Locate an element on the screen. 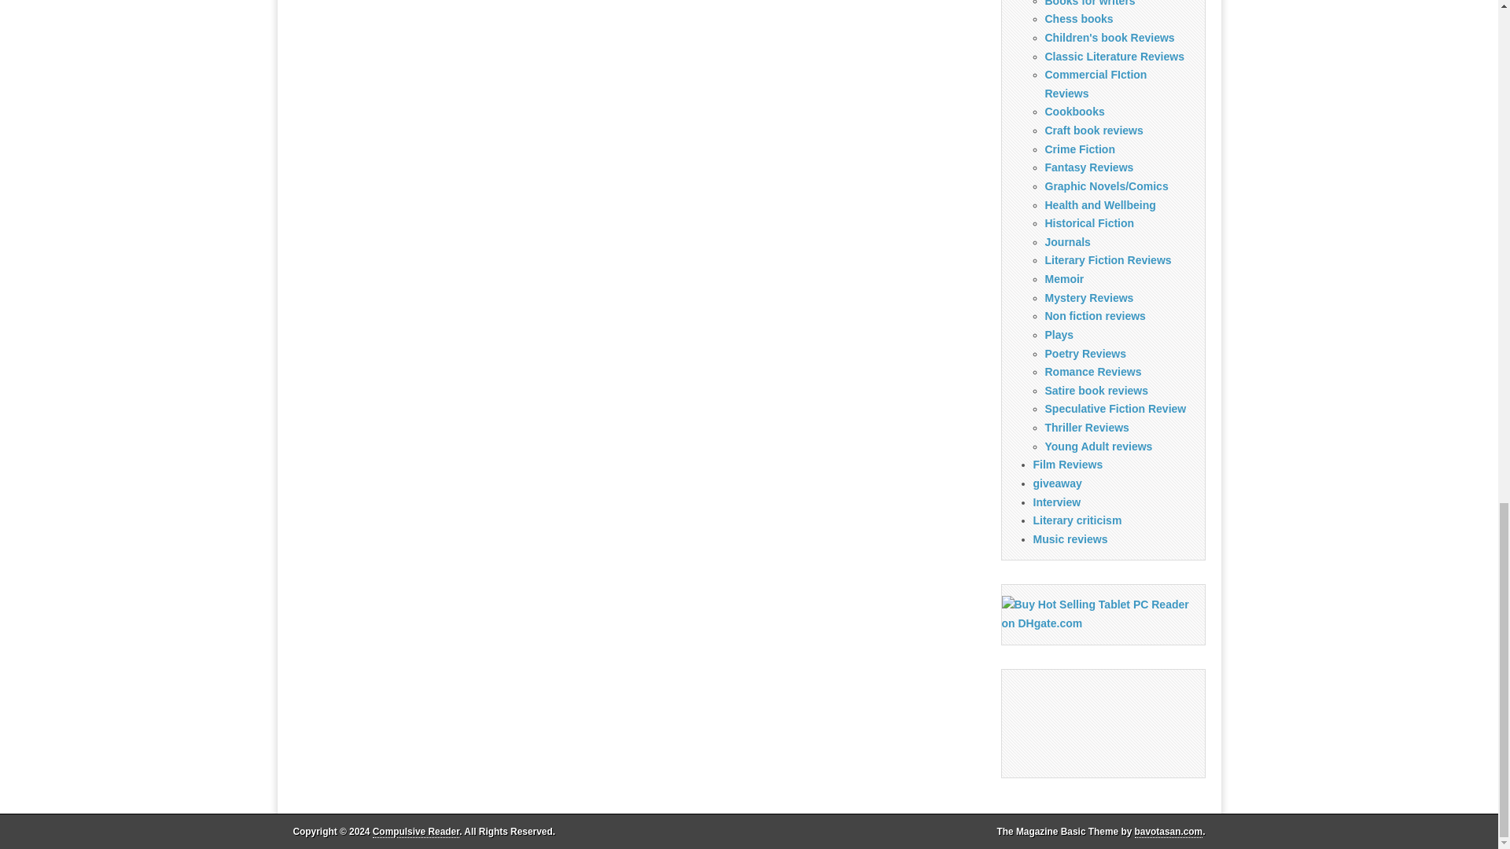  Commercial FIction Reviews is located at coordinates (1095, 84).